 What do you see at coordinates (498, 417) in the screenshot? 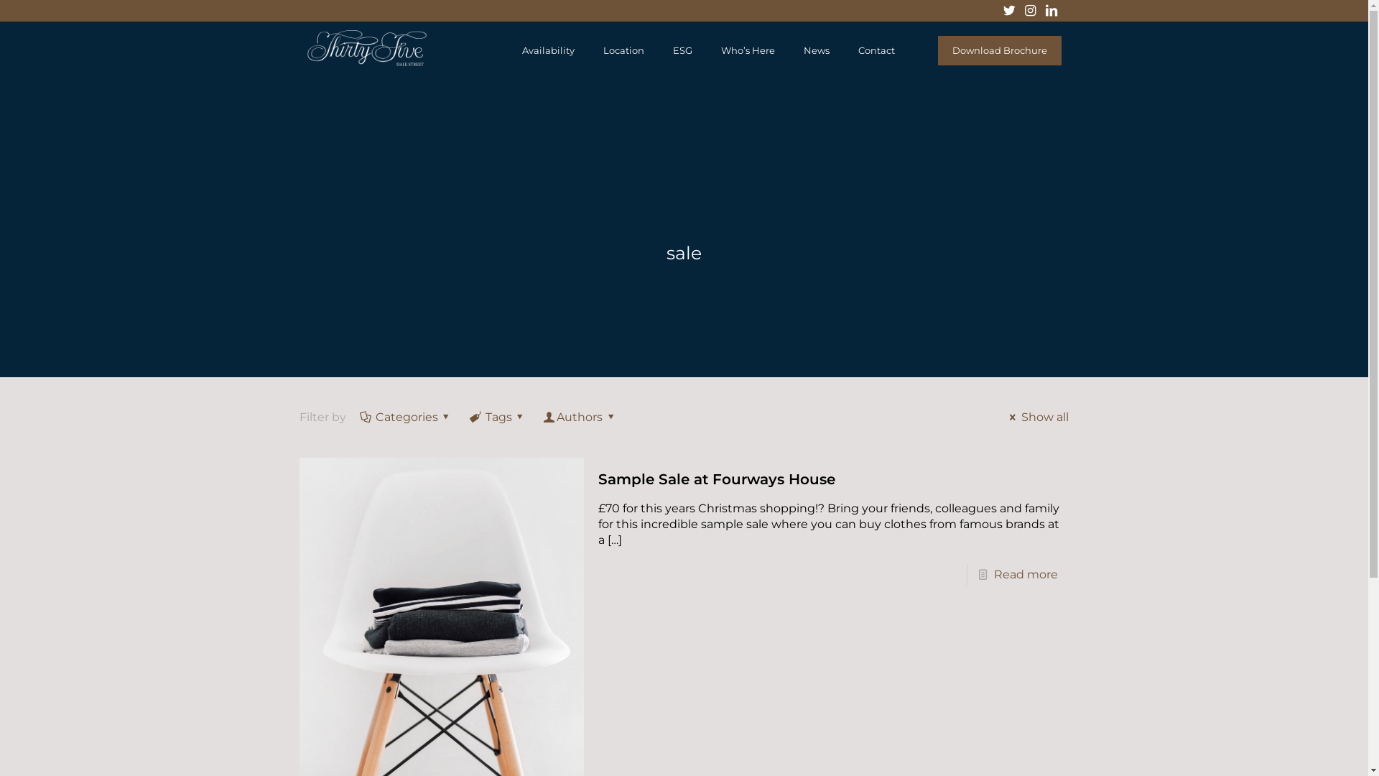
I see `Tags` at bounding box center [498, 417].